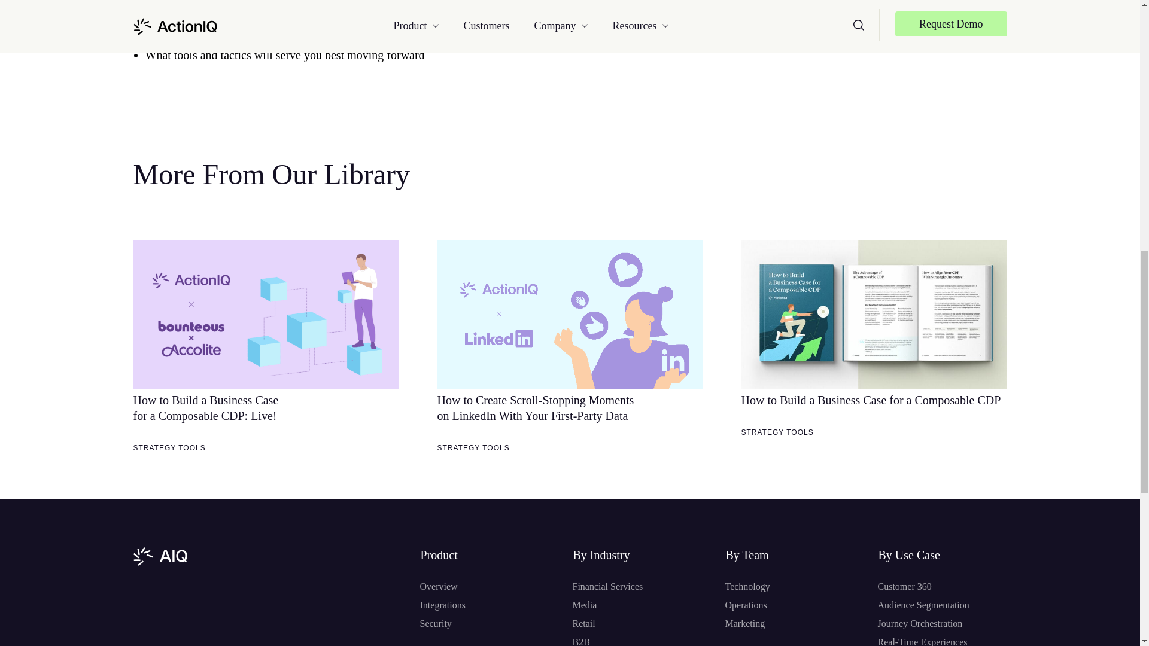 The height and width of the screenshot is (646, 1149). What do you see at coordinates (871, 400) in the screenshot?
I see `How to Build a Business Case for a Composable CDP` at bounding box center [871, 400].